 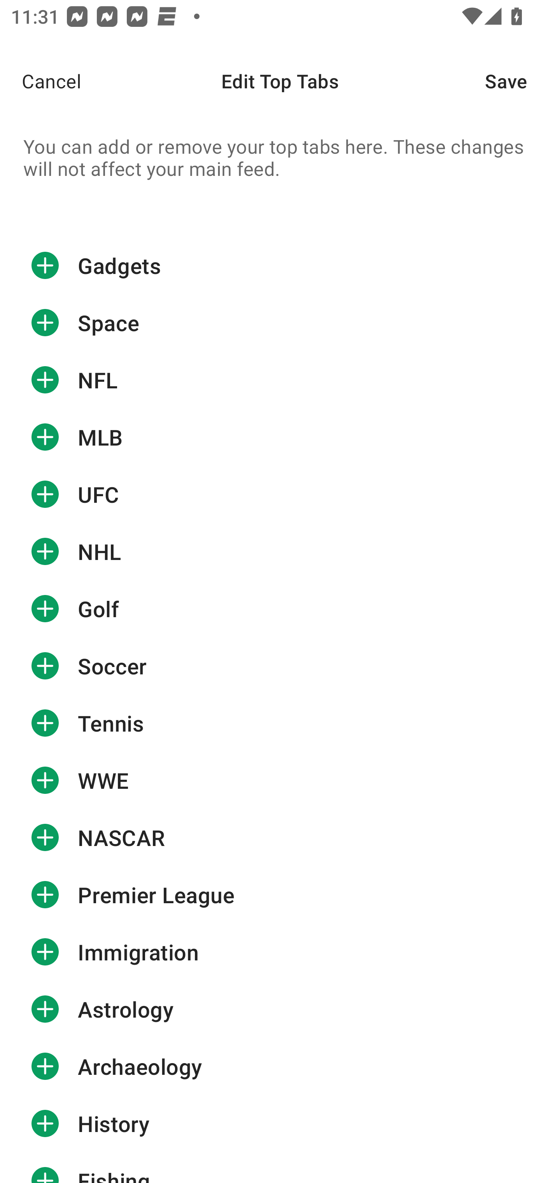 What do you see at coordinates (280, 494) in the screenshot?
I see `UFC` at bounding box center [280, 494].